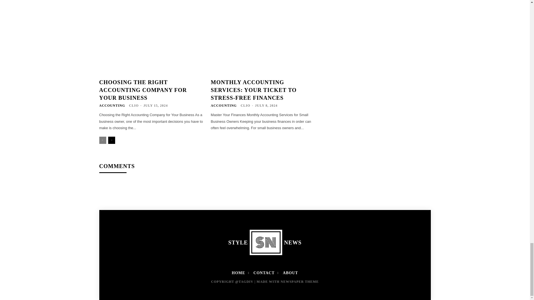  I want to click on Choosing the Right Accounting Company for Your Business, so click(151, 39).